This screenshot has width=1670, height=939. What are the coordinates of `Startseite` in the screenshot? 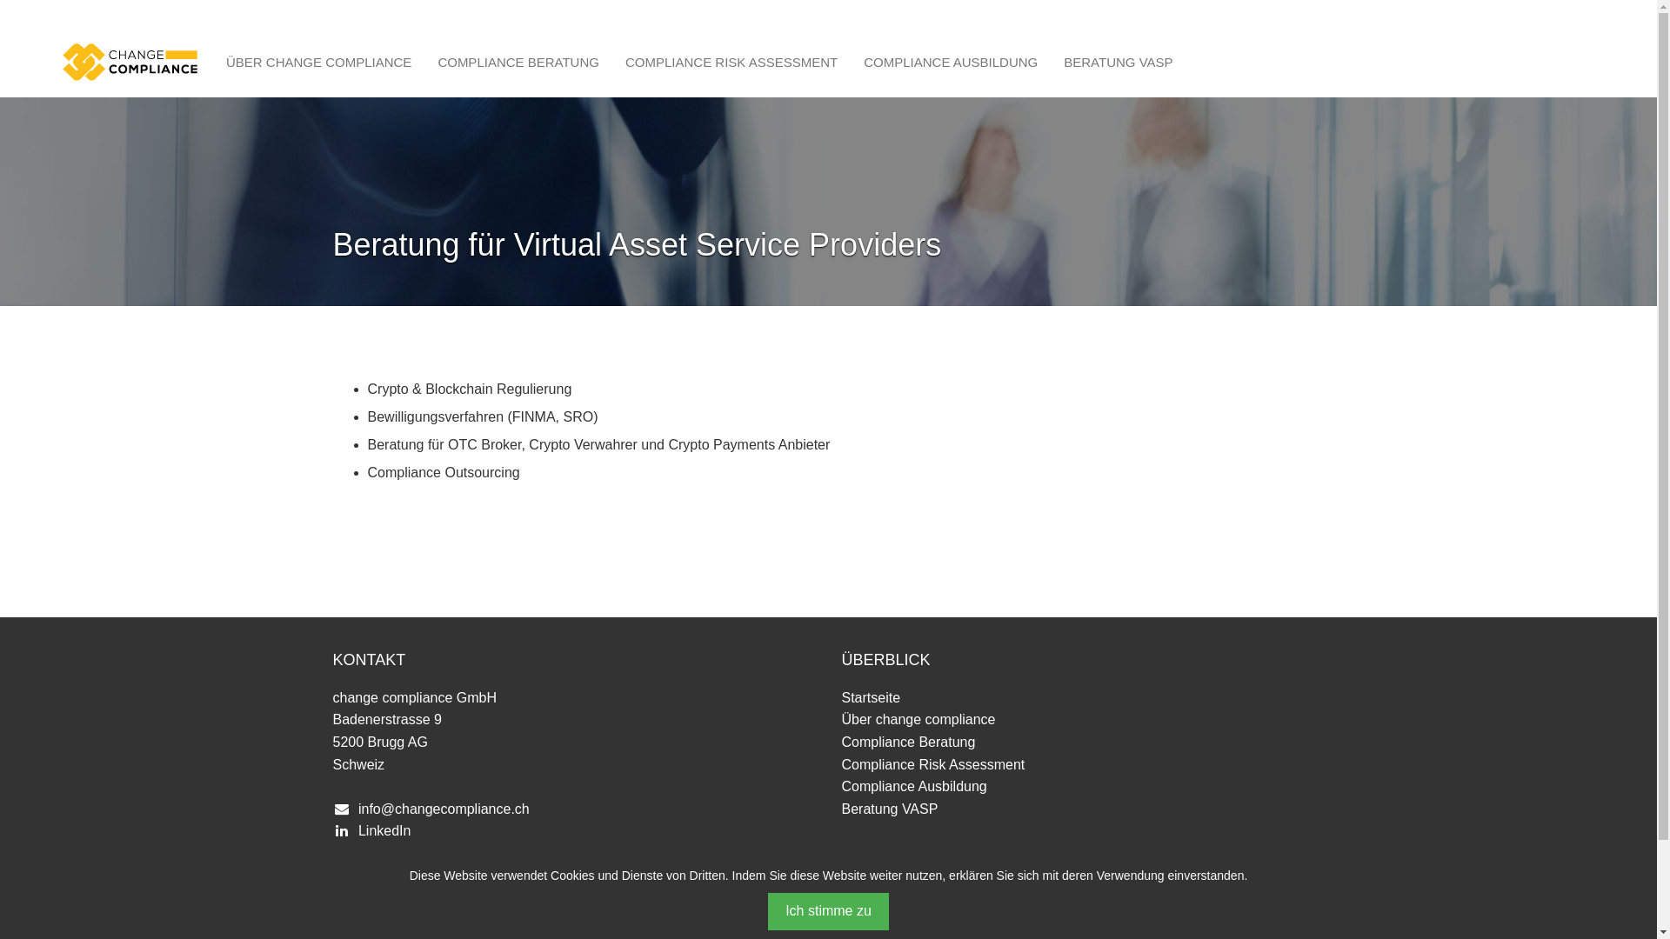 It's located at (872, 697).